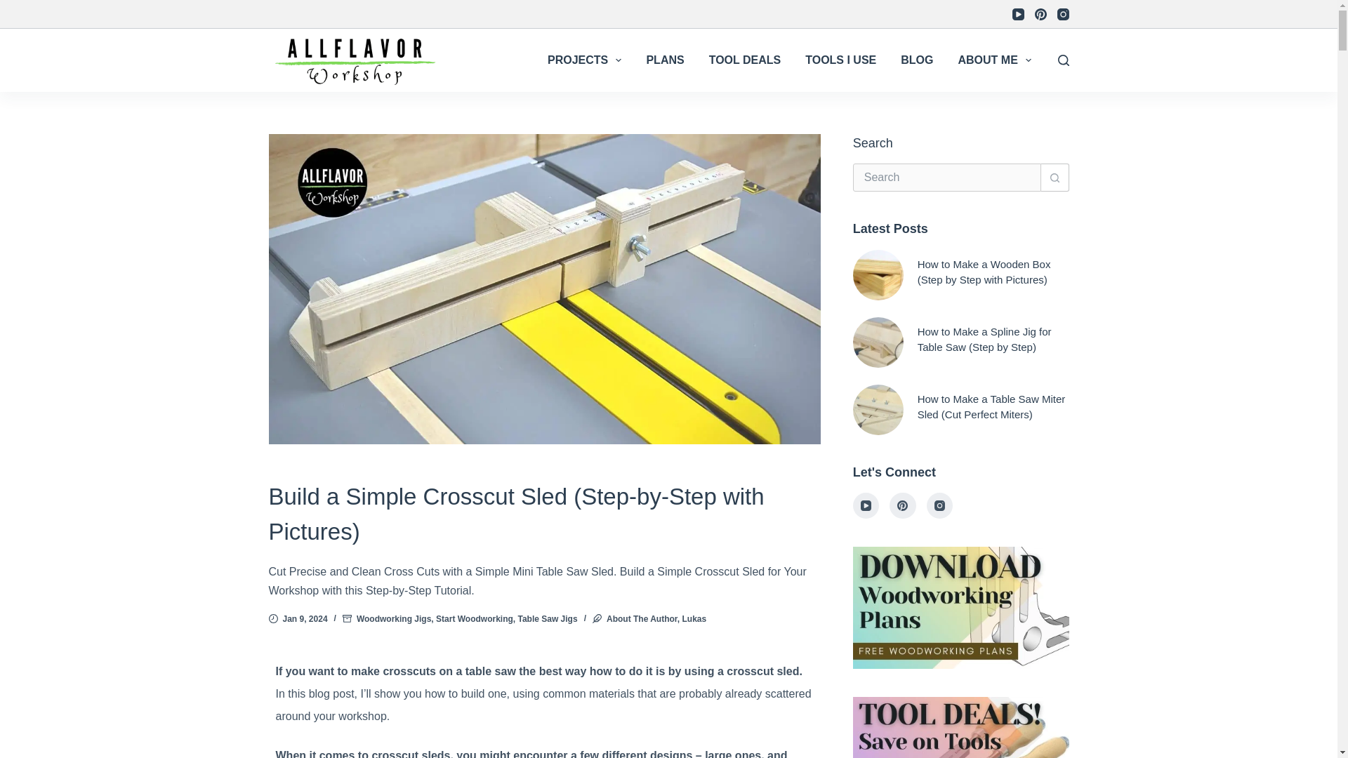  Describe the element at coordinates (656, 618) in the screenshot. I see `Posts by About the author, Lukas` at that location.